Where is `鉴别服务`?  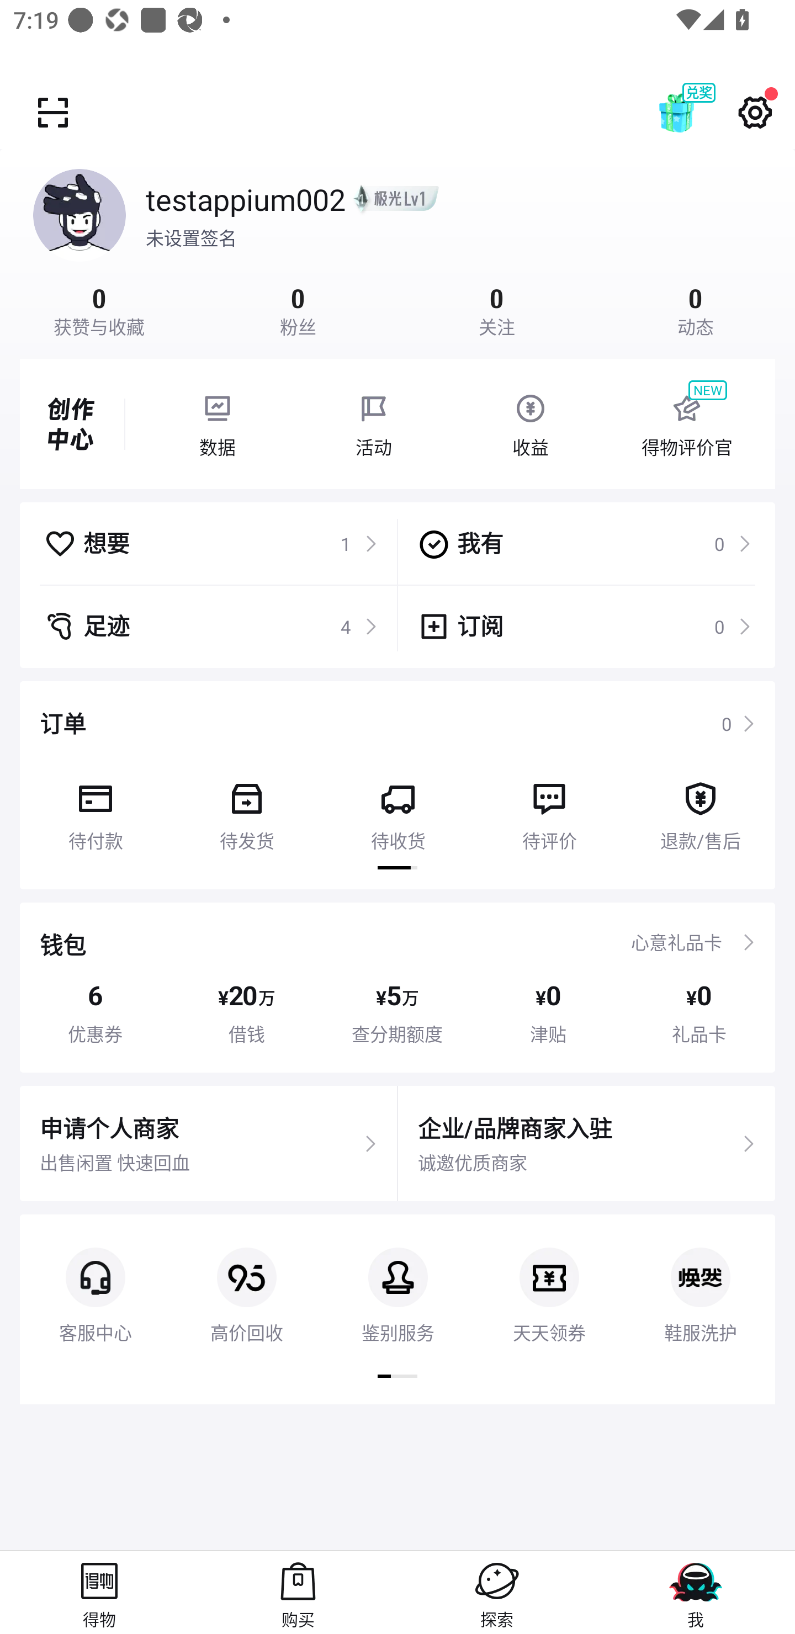 鉴别服务 is located at coordinates (398, 1280).